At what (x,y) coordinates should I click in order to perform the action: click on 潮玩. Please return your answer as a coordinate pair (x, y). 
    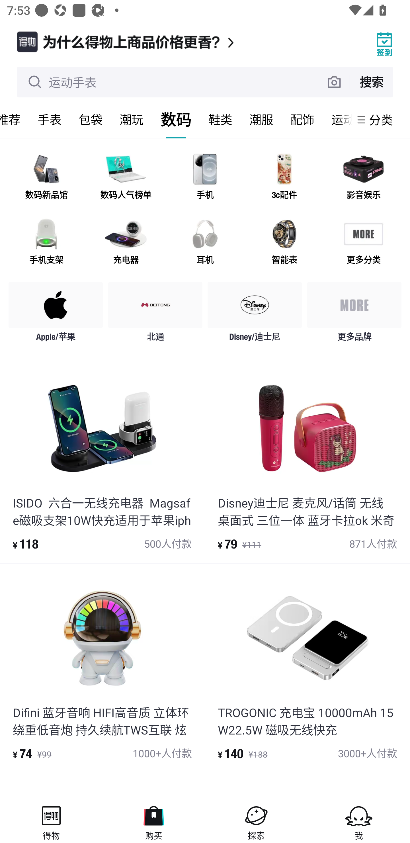
    Looking at the image, I should click on (132, 120).